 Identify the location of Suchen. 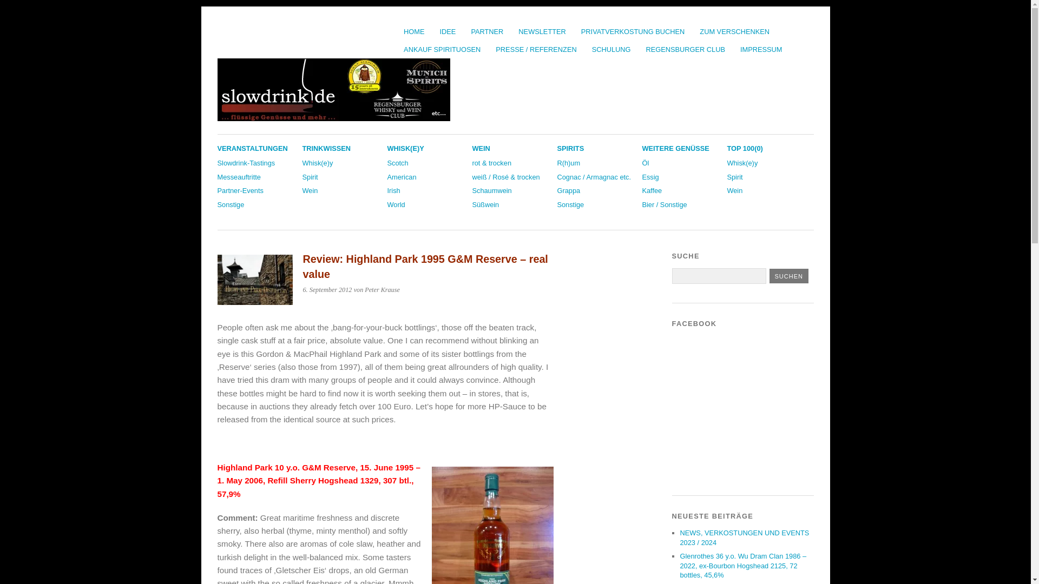
(789, 276).